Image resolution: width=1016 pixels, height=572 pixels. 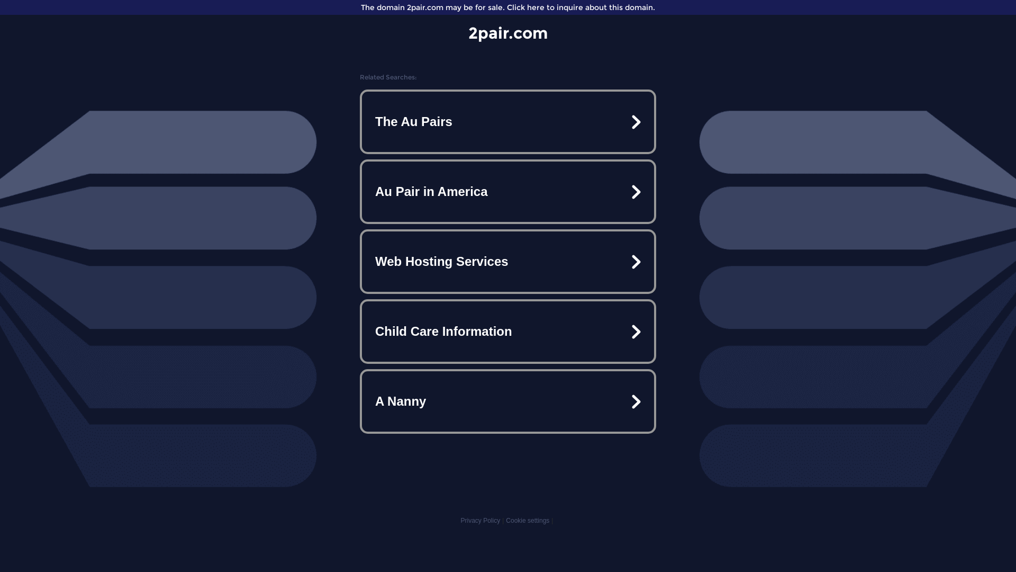 What do you see at coordinates (480, 521) in the screenshot?
I see `Privacy Policy` at bounding box center [480, 521].